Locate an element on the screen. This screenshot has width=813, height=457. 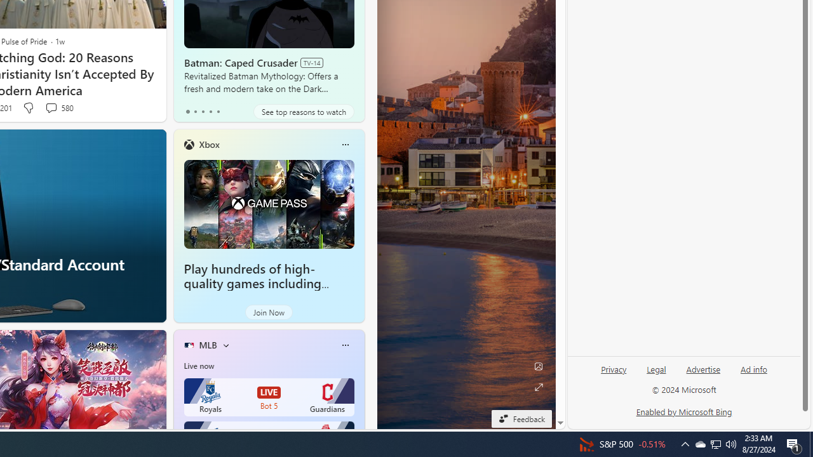
MLB is located at coordinates (208, 345).